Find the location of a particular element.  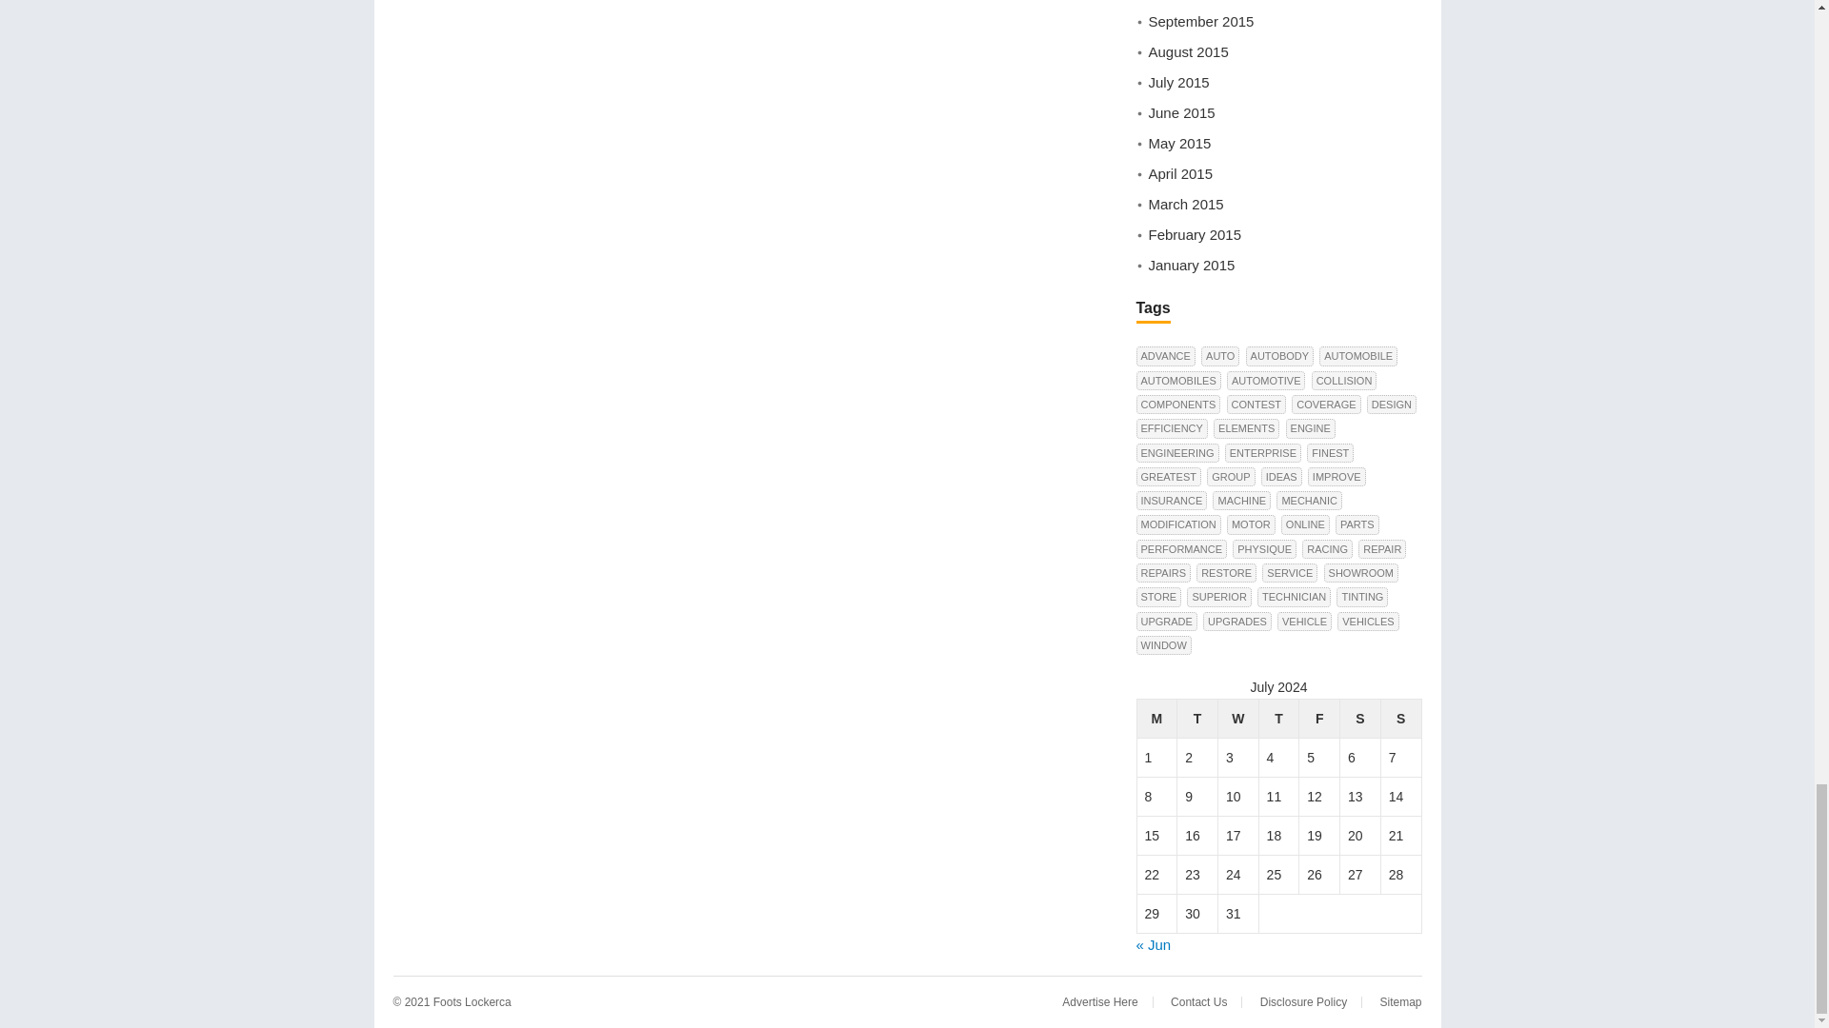

Tuesday is located at coordinates (1197, 720).